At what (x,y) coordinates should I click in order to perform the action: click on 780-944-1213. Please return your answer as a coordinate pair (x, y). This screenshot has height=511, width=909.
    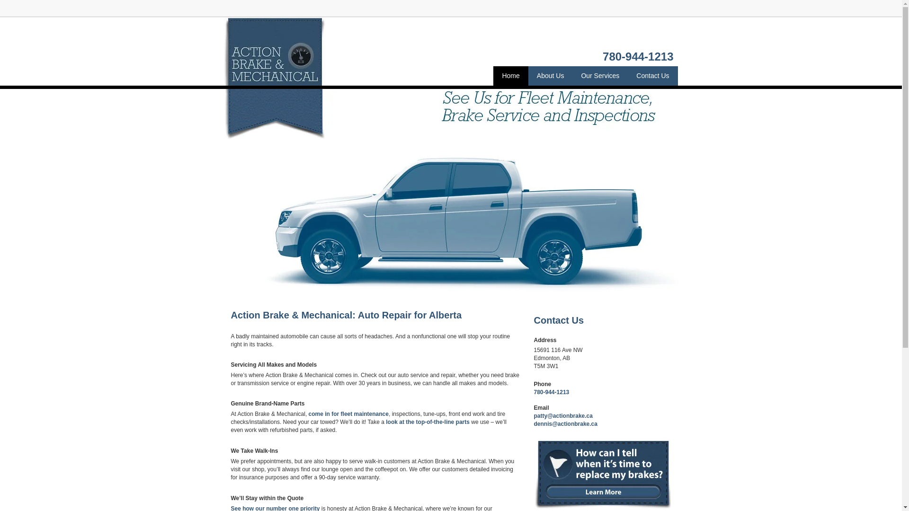
    Looking at the image, I should click on (552, 393).